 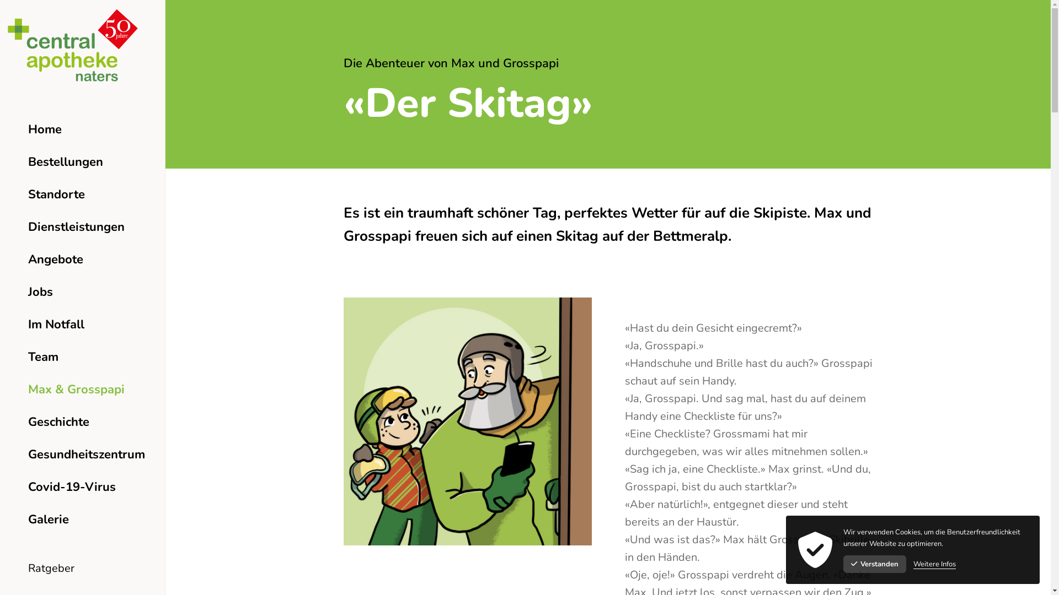 What do you see at coordinates (83, 324) in the screenshot?
I see `Im Notfall` at bounding box center [83, 324].